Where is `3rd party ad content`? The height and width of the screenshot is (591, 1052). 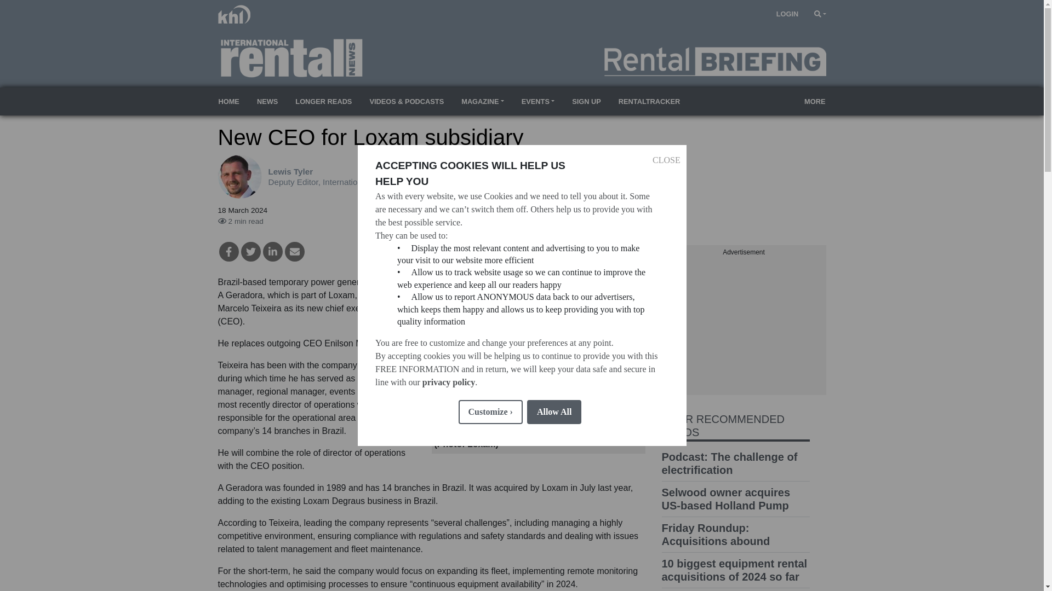 3rd party ad content is located at coordinates (744, 326).